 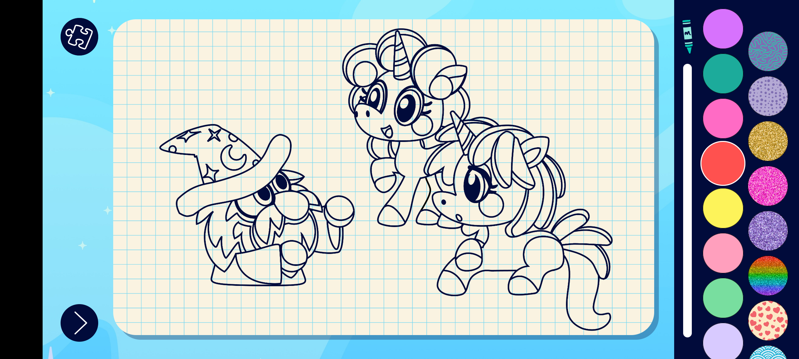 What do you see at coordinates (768, 231) in the screenshot?
I see `coloring background` at bounding box center [768, 231].